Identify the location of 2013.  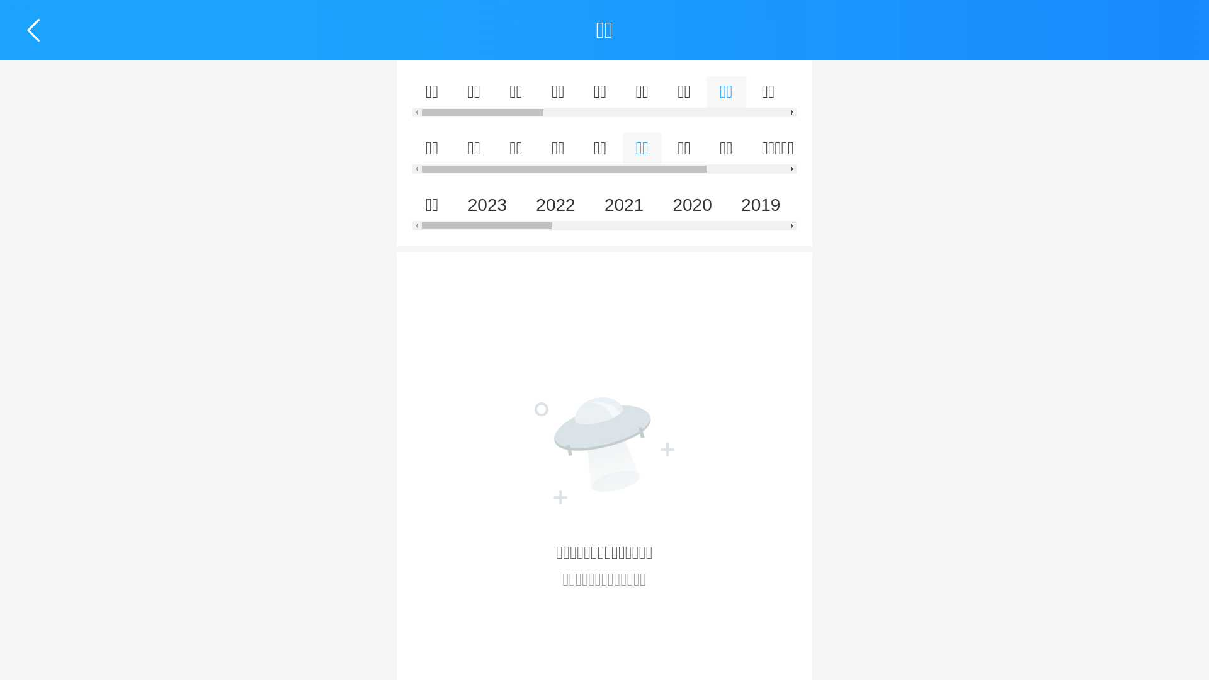
(1171, 205).